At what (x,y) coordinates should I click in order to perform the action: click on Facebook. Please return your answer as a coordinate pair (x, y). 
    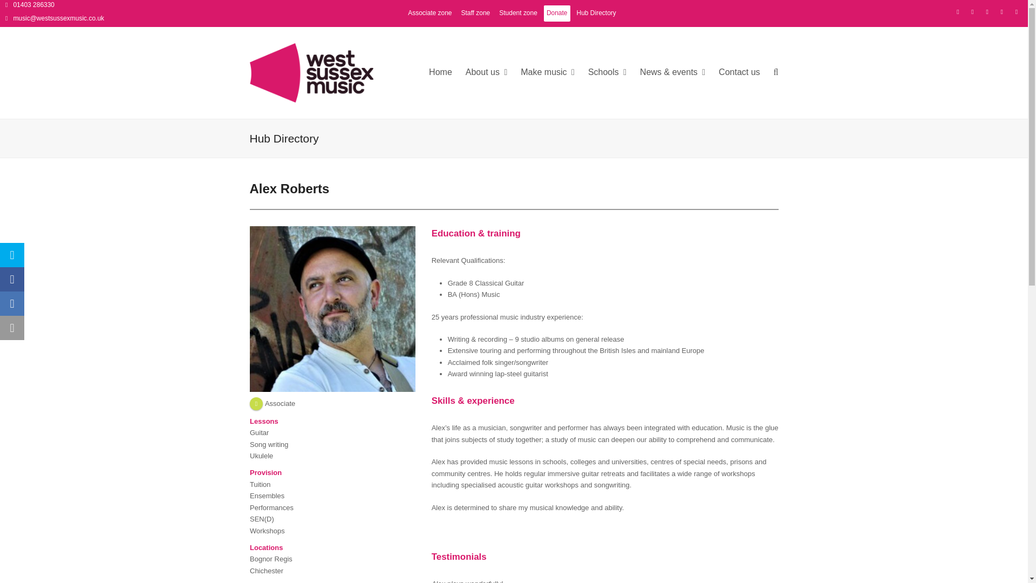
    Looking at the image, I should click on (972, 12).